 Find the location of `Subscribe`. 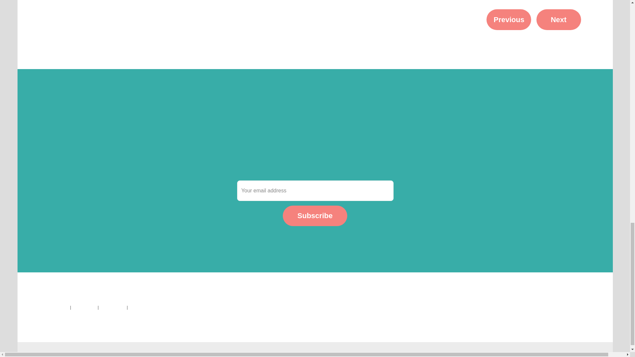

Subscribe is located at coordinates (315, 216).